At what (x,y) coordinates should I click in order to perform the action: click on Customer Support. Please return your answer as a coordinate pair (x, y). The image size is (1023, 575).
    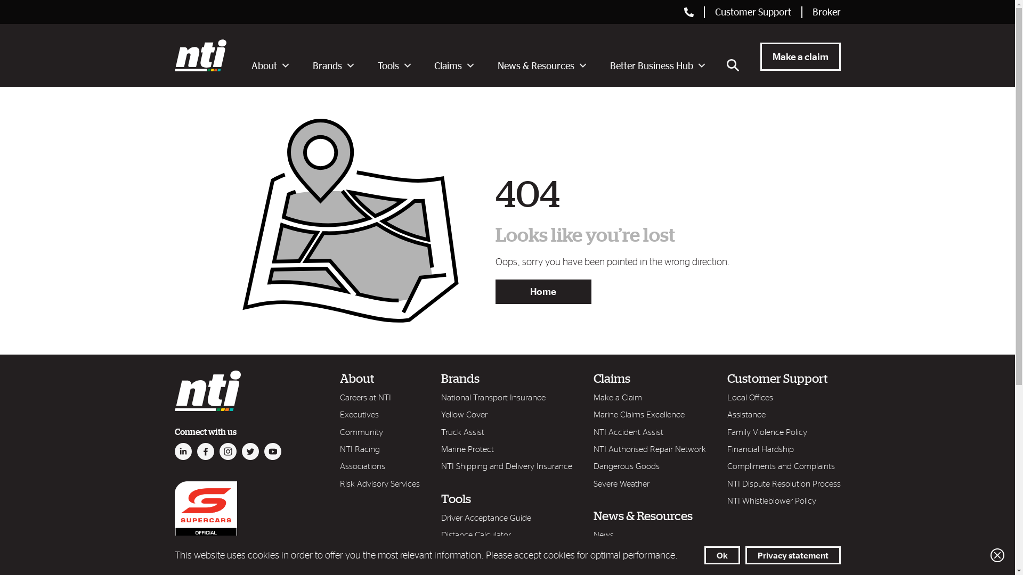
    Looking at the image, I should click on (777, 378).